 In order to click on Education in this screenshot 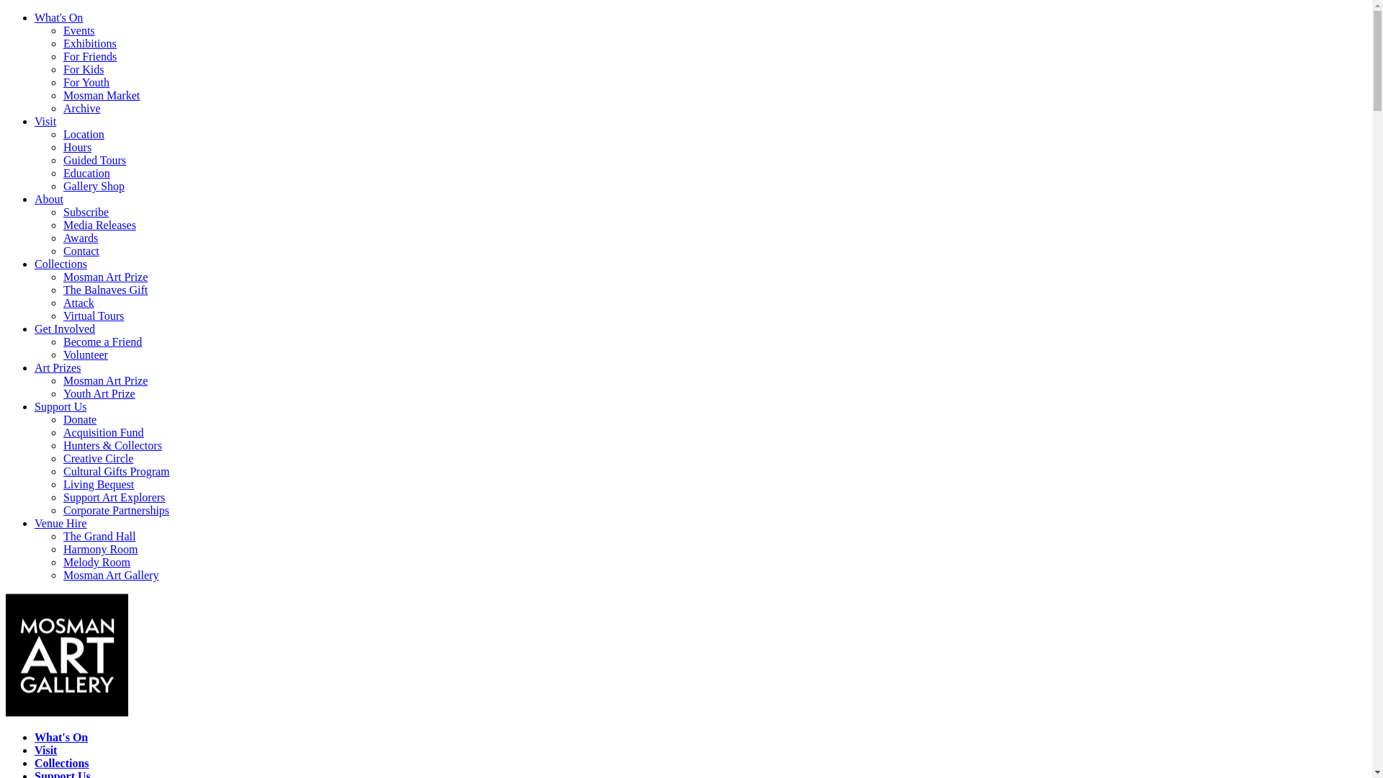, I will do `click(86, 173)`.